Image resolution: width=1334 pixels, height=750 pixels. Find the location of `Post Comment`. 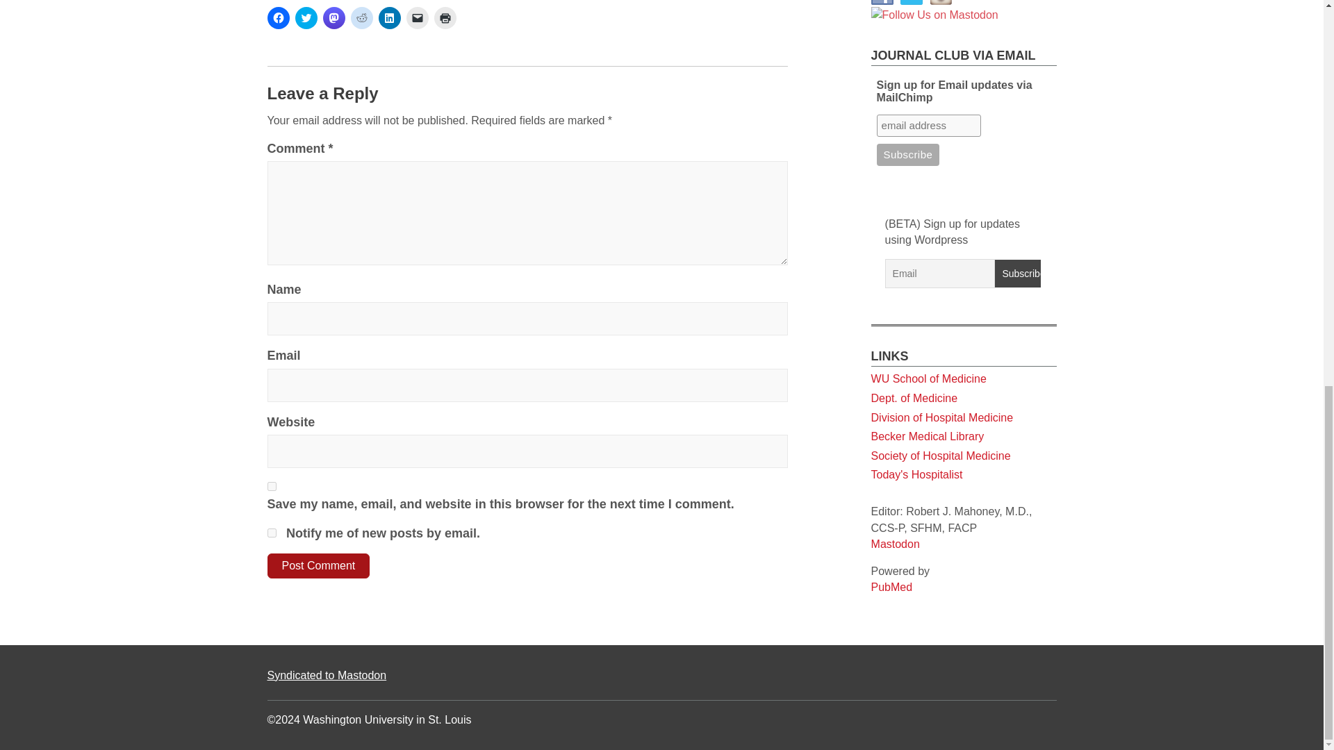

Post Comment is located at coordinates (318, 565).